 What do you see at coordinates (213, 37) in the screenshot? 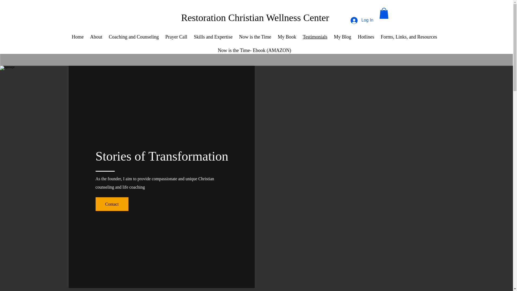
I see `Skills and Expertise` at bounding box center [213, 37].